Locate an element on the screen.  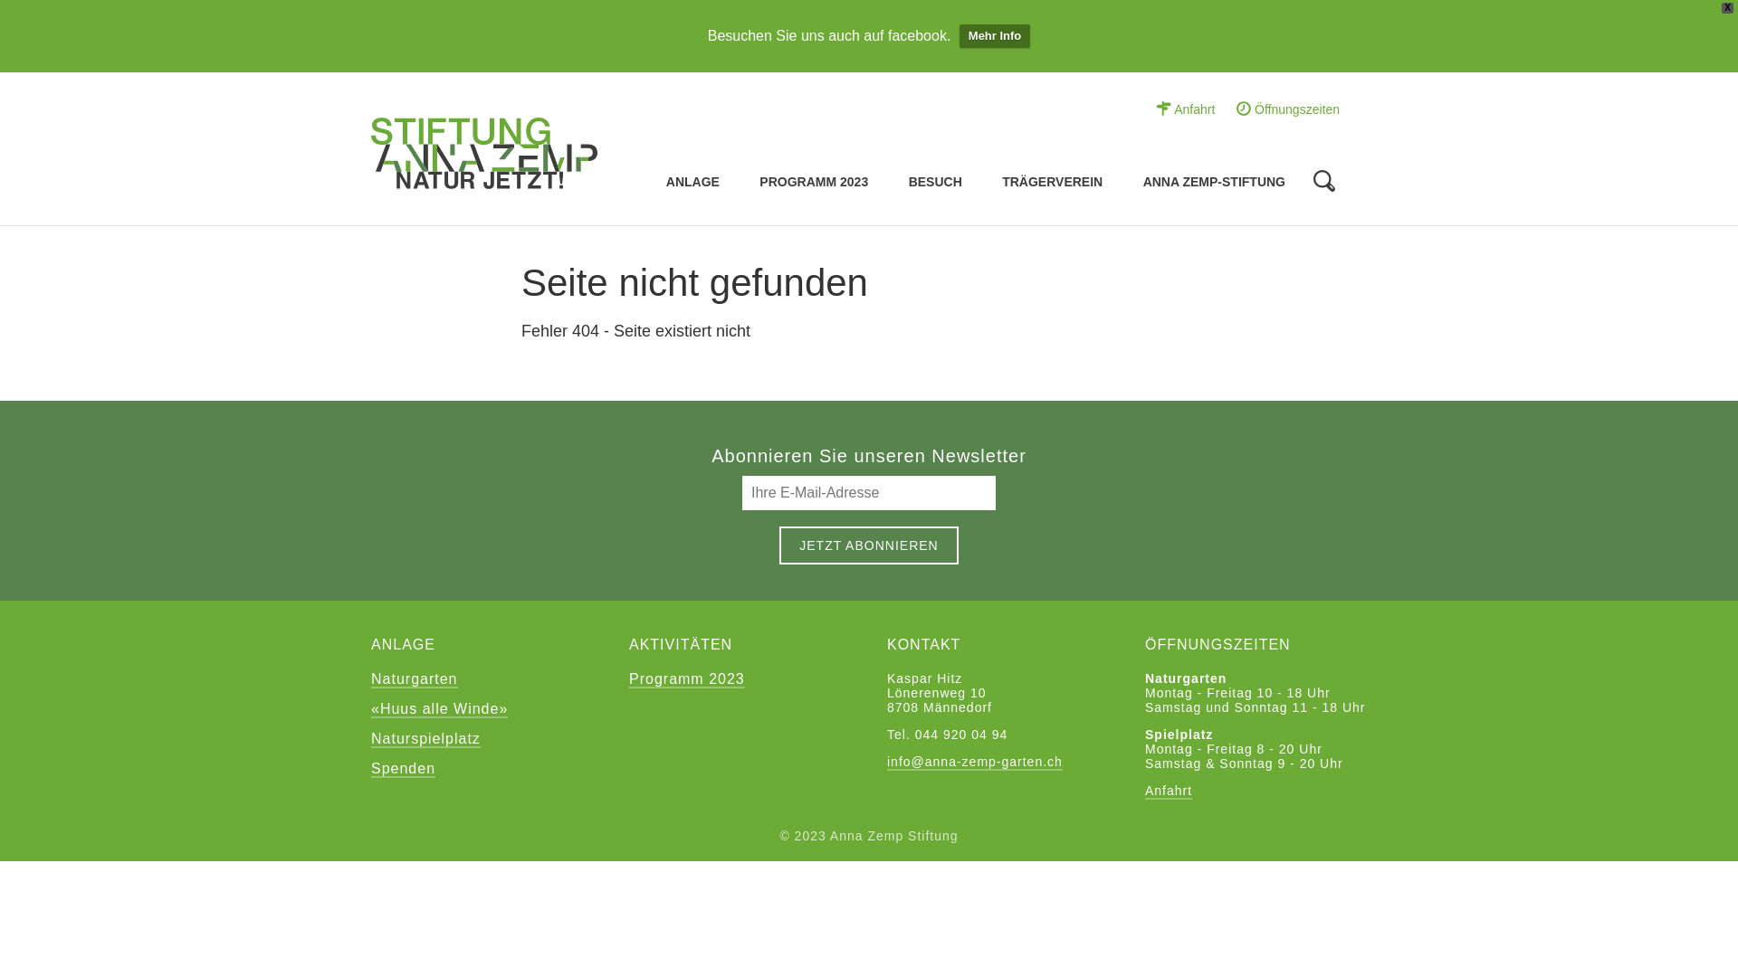
Anfahrt is located at coordinates (1169, 792).